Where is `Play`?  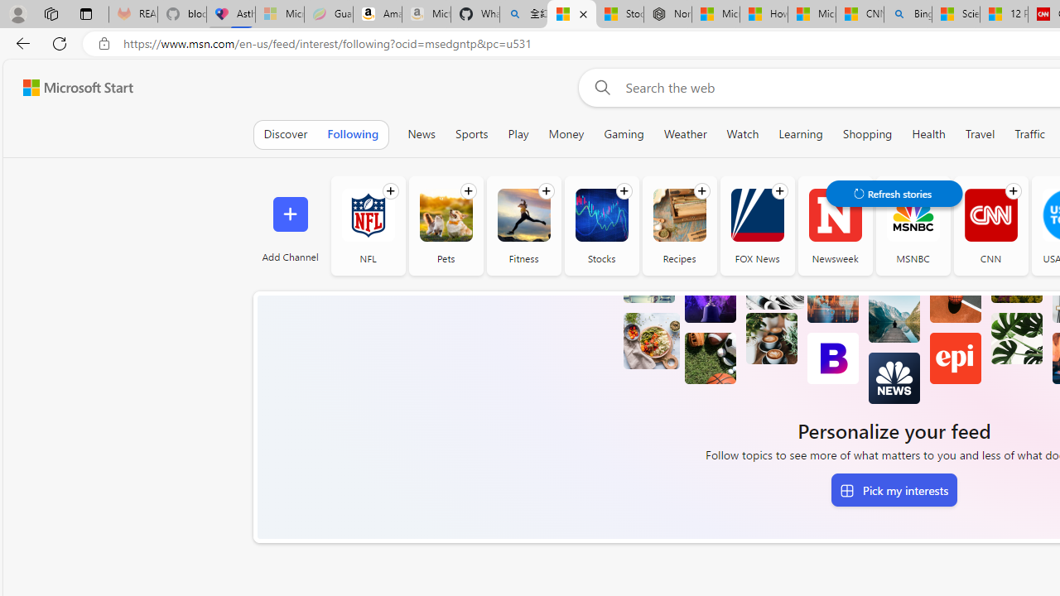 Play is located at coordinates (518, 134).